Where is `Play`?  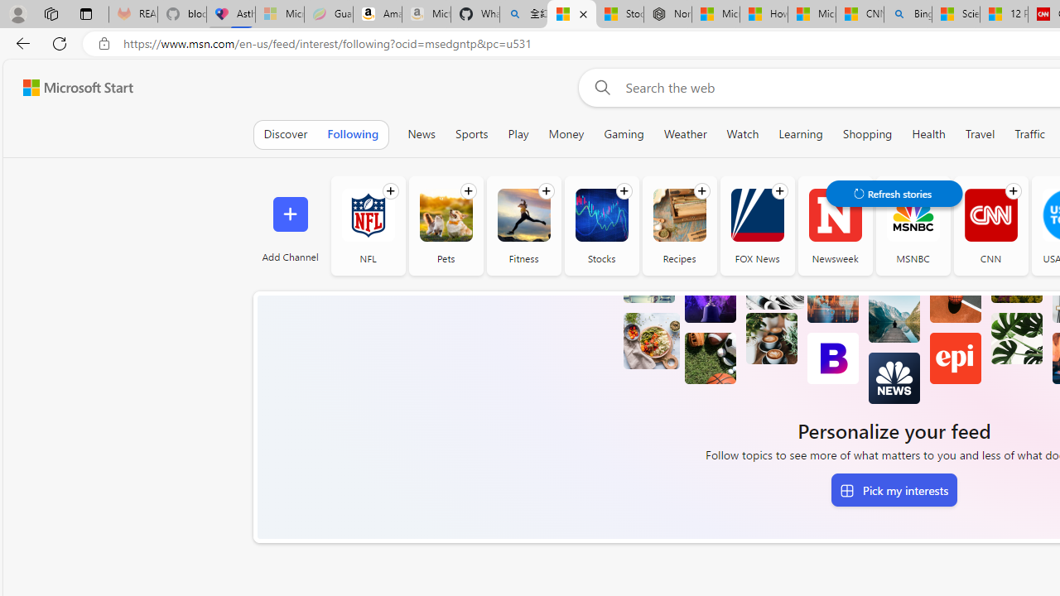 Play is located at coordinates (518, 134).